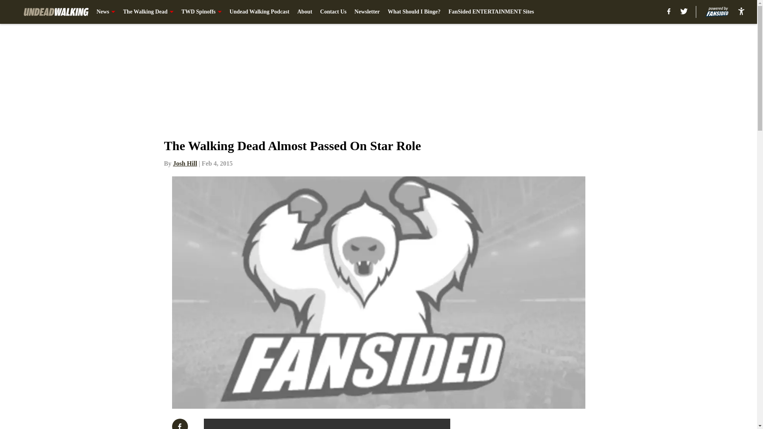  Describe the element at coordinates (414, 12) in the screenshot. I see `What Should I Binge?` at that location.